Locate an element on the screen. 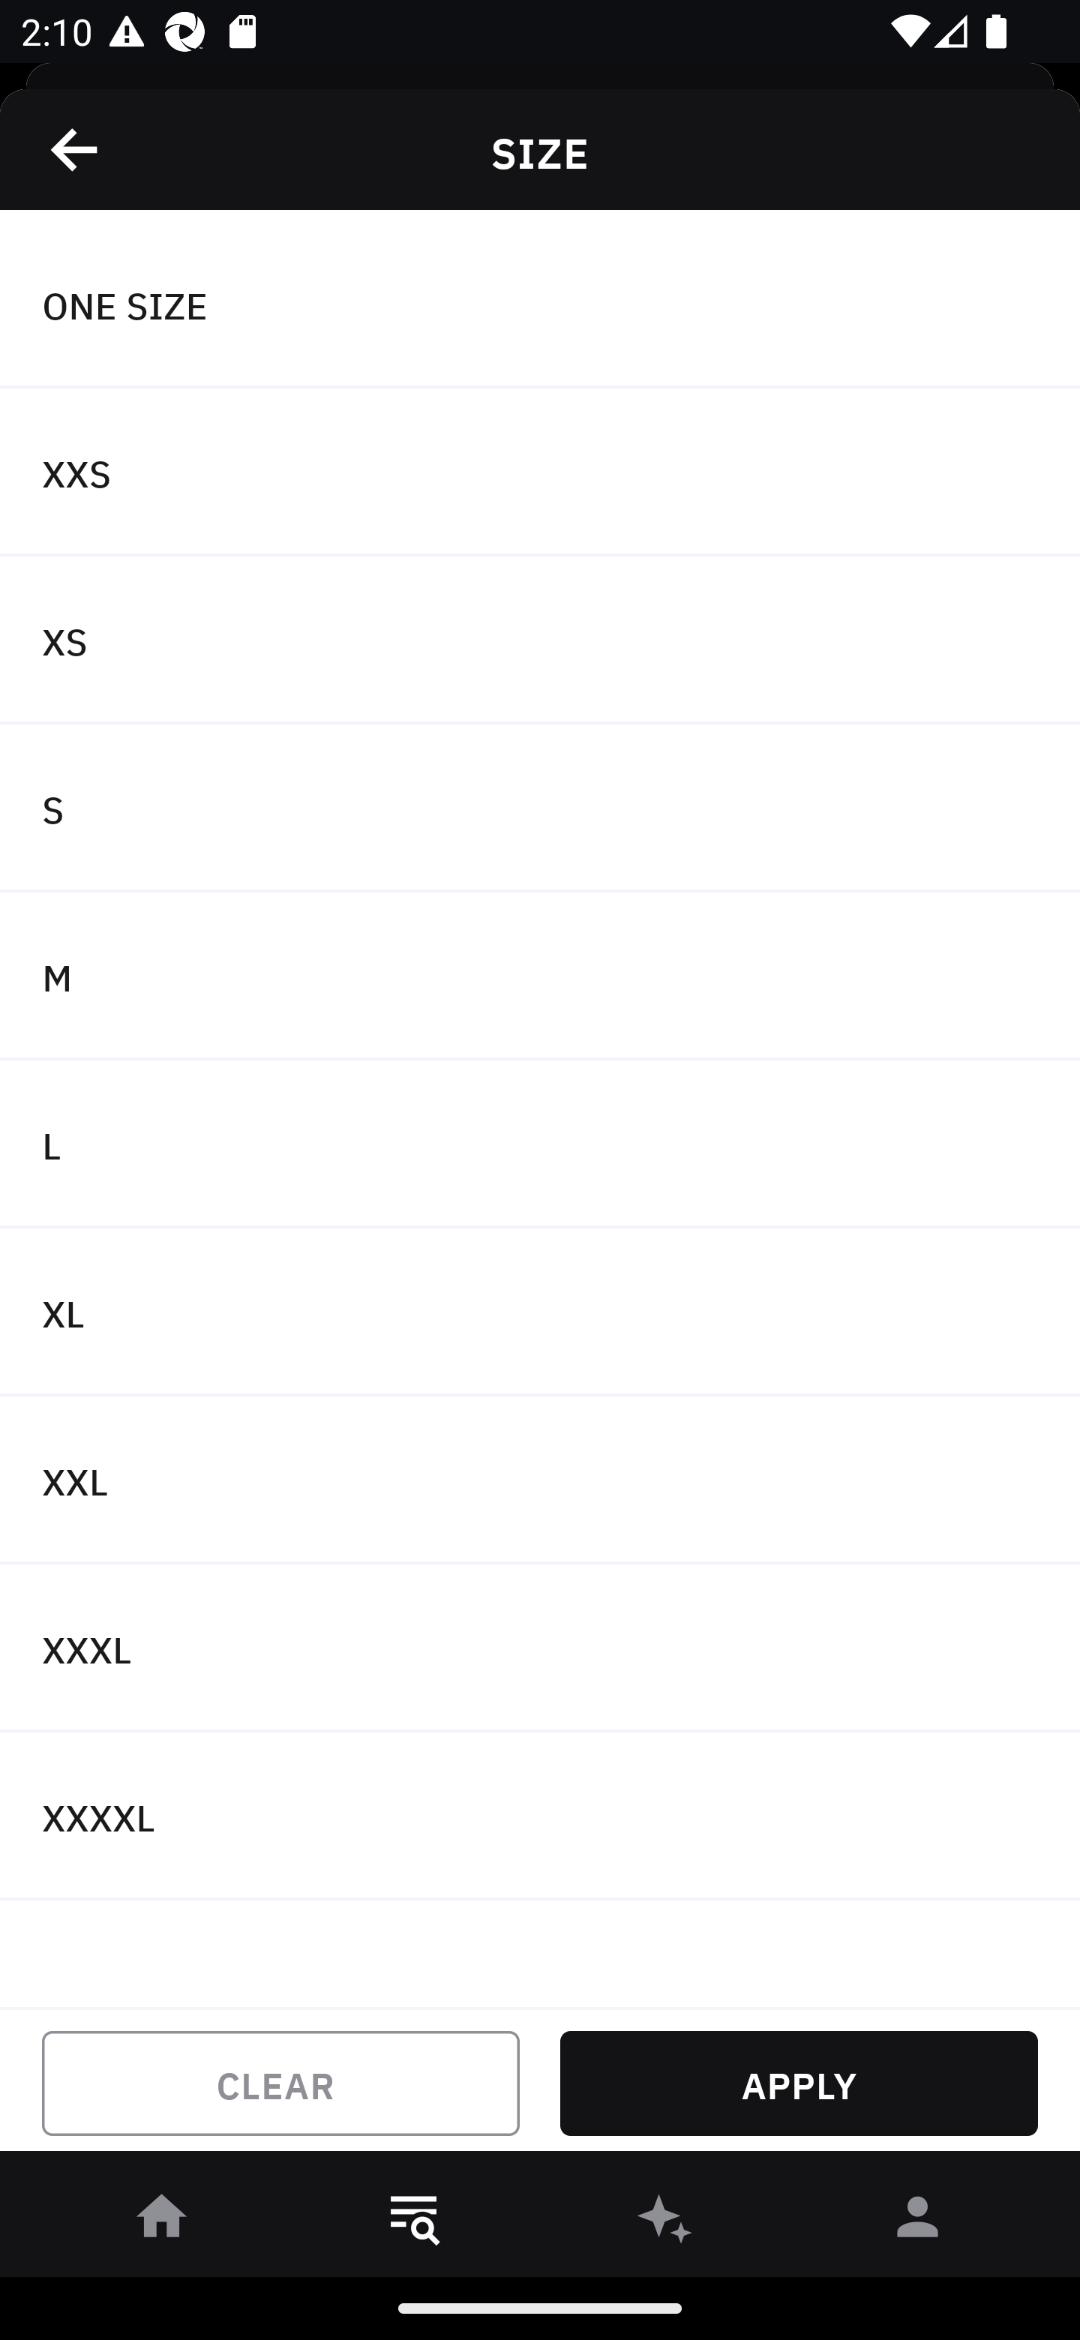 The height and width of the screenshot is (2340, 1080). XXL is located at coordinates (540, 1480).